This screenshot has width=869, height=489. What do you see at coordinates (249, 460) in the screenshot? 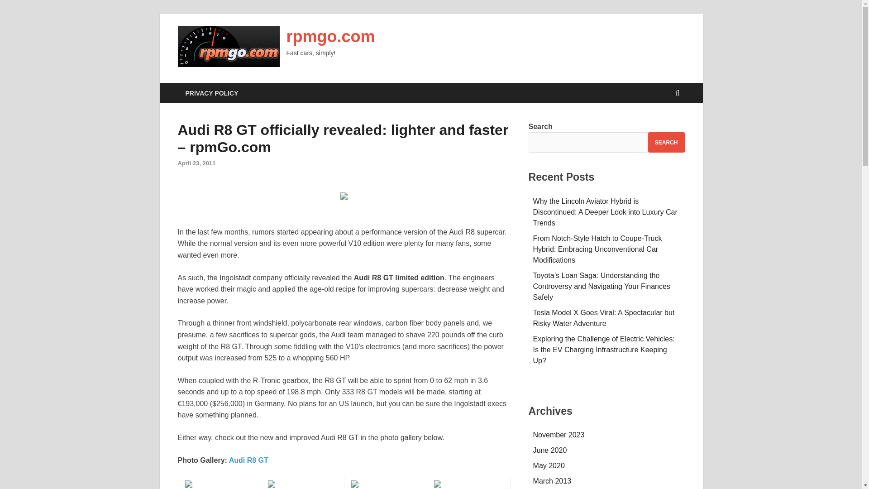
I see `Audi R8 GT` at bounding box center [249, 460].